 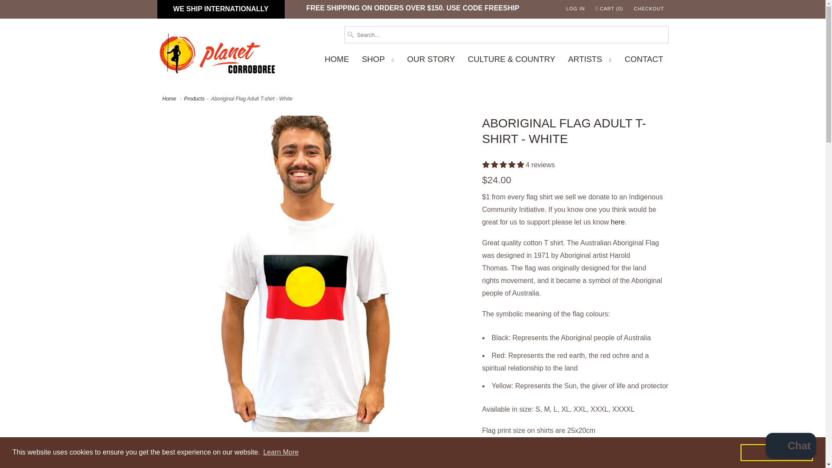 What do you see at coordinates (790, 447) in the screenshot?
I see `Shopify online store chat` at bounding box center [790, 447].